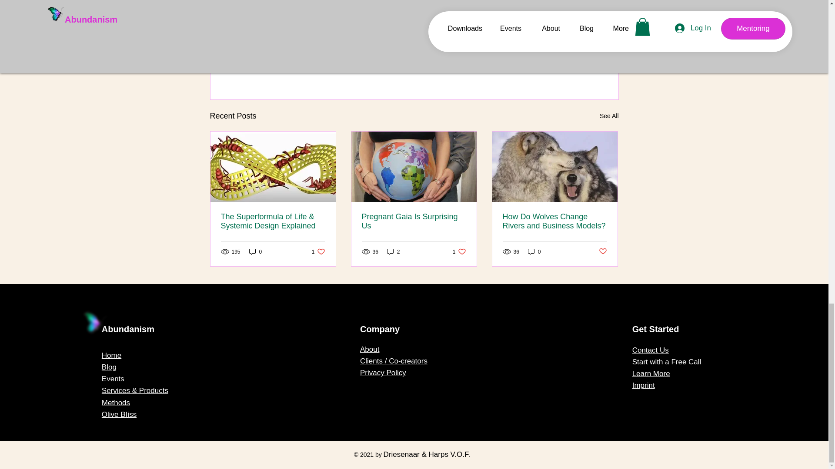  What do you see at coordinates (113, 379) in the screenshot?
I see `Events` at bounding box center [113, 379].